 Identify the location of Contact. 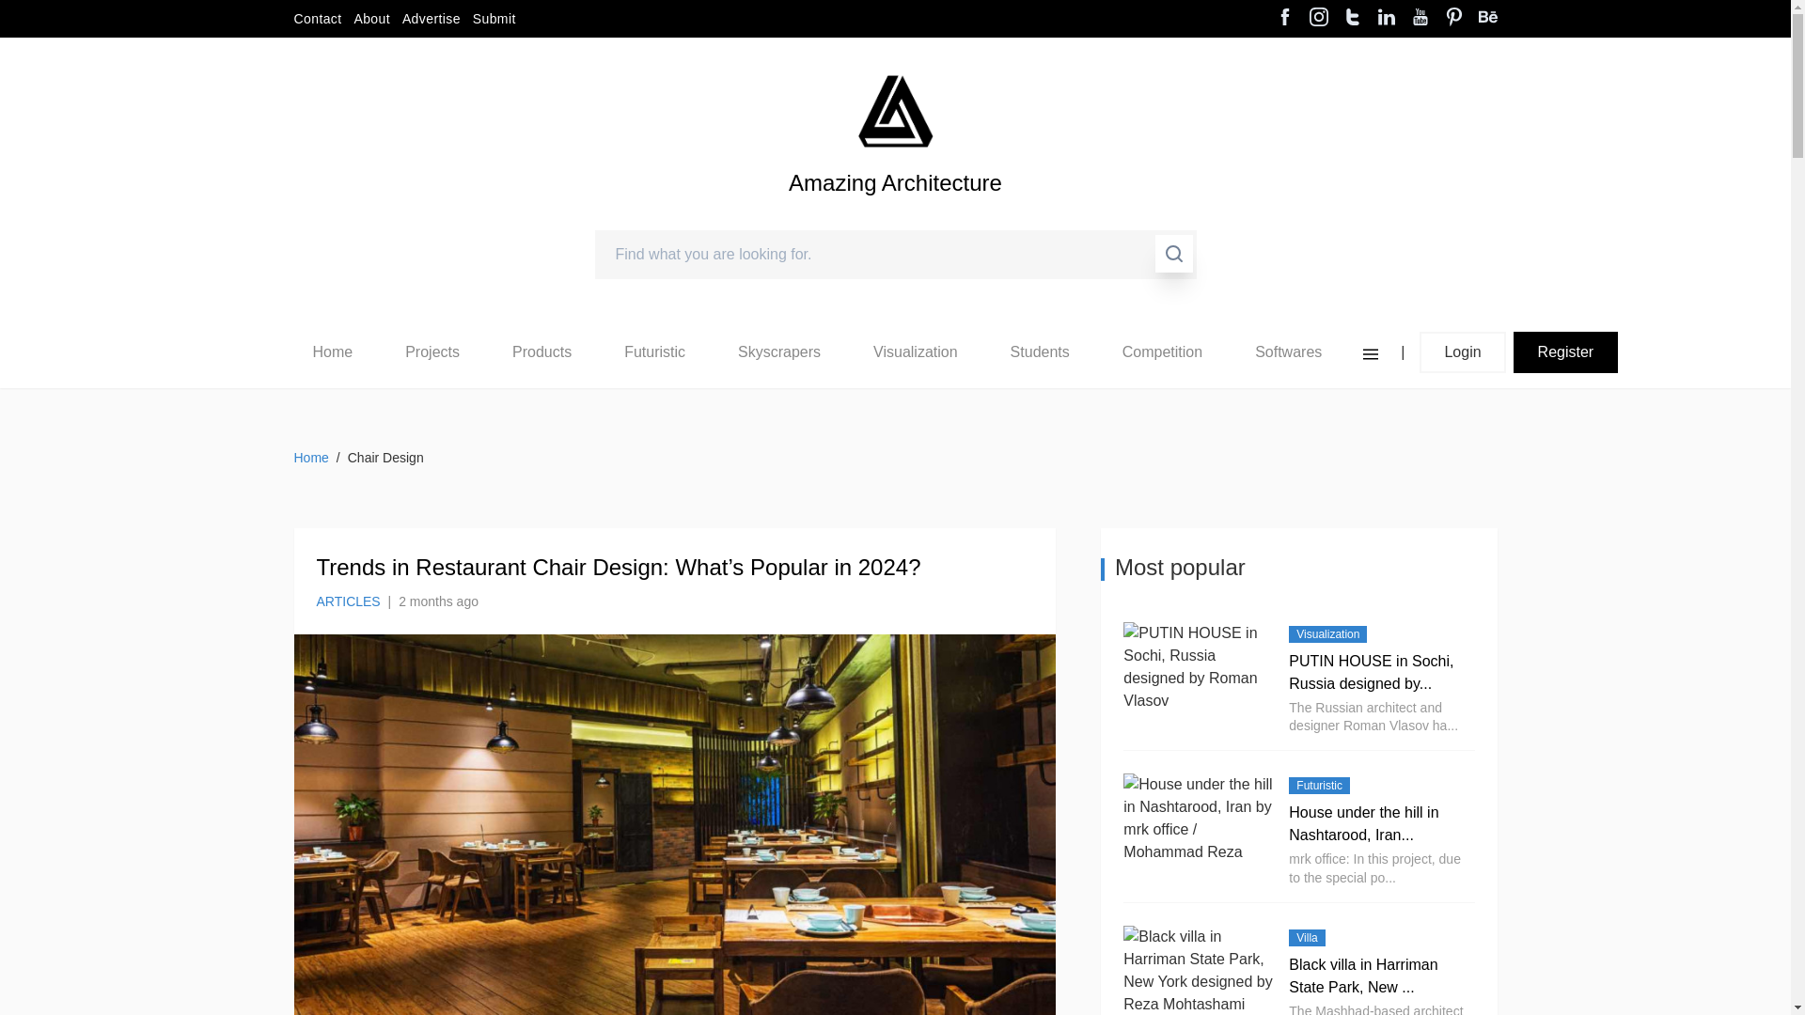
(316, 19).